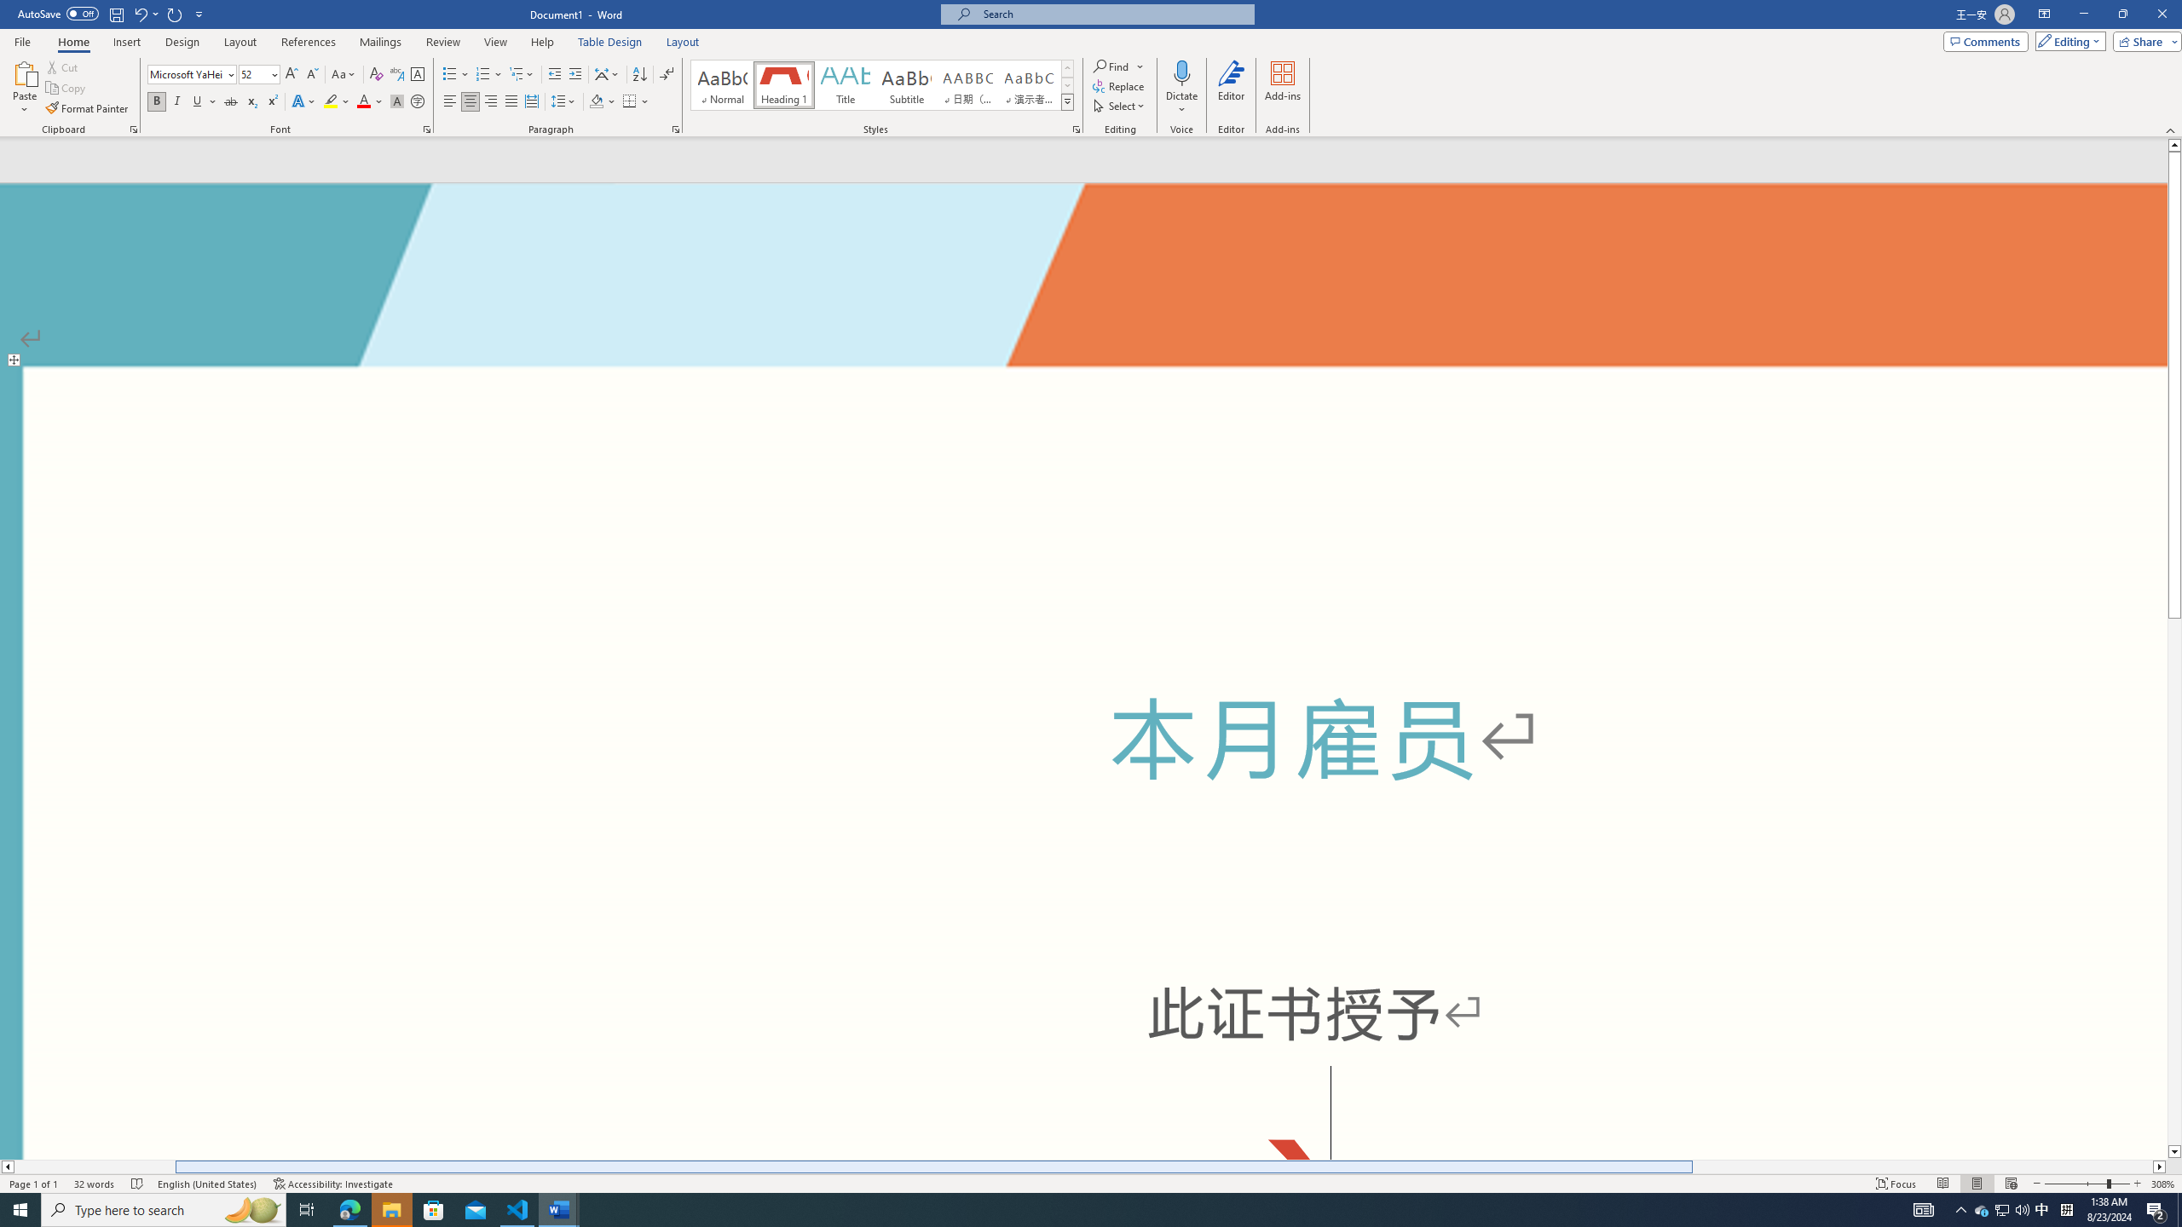 The width and height of the screenshot is (2182, 1227). What do you see at coordinates (428, 130) in the screenshot?
I see `Font...` at bounding box center [428, 130].